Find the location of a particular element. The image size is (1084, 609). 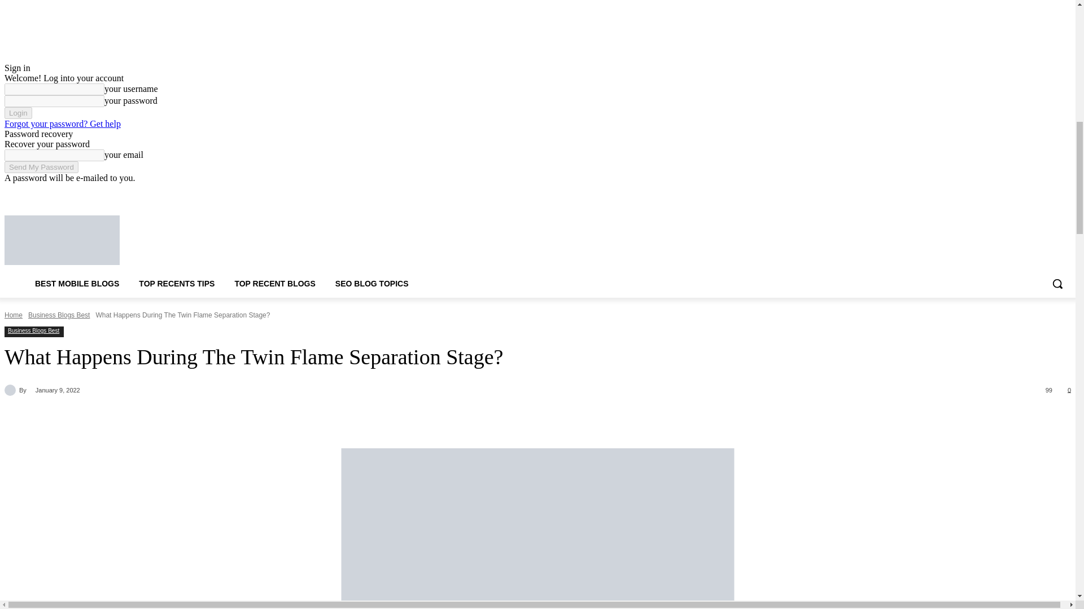

Send My Password is located at coordinates (41, 167).